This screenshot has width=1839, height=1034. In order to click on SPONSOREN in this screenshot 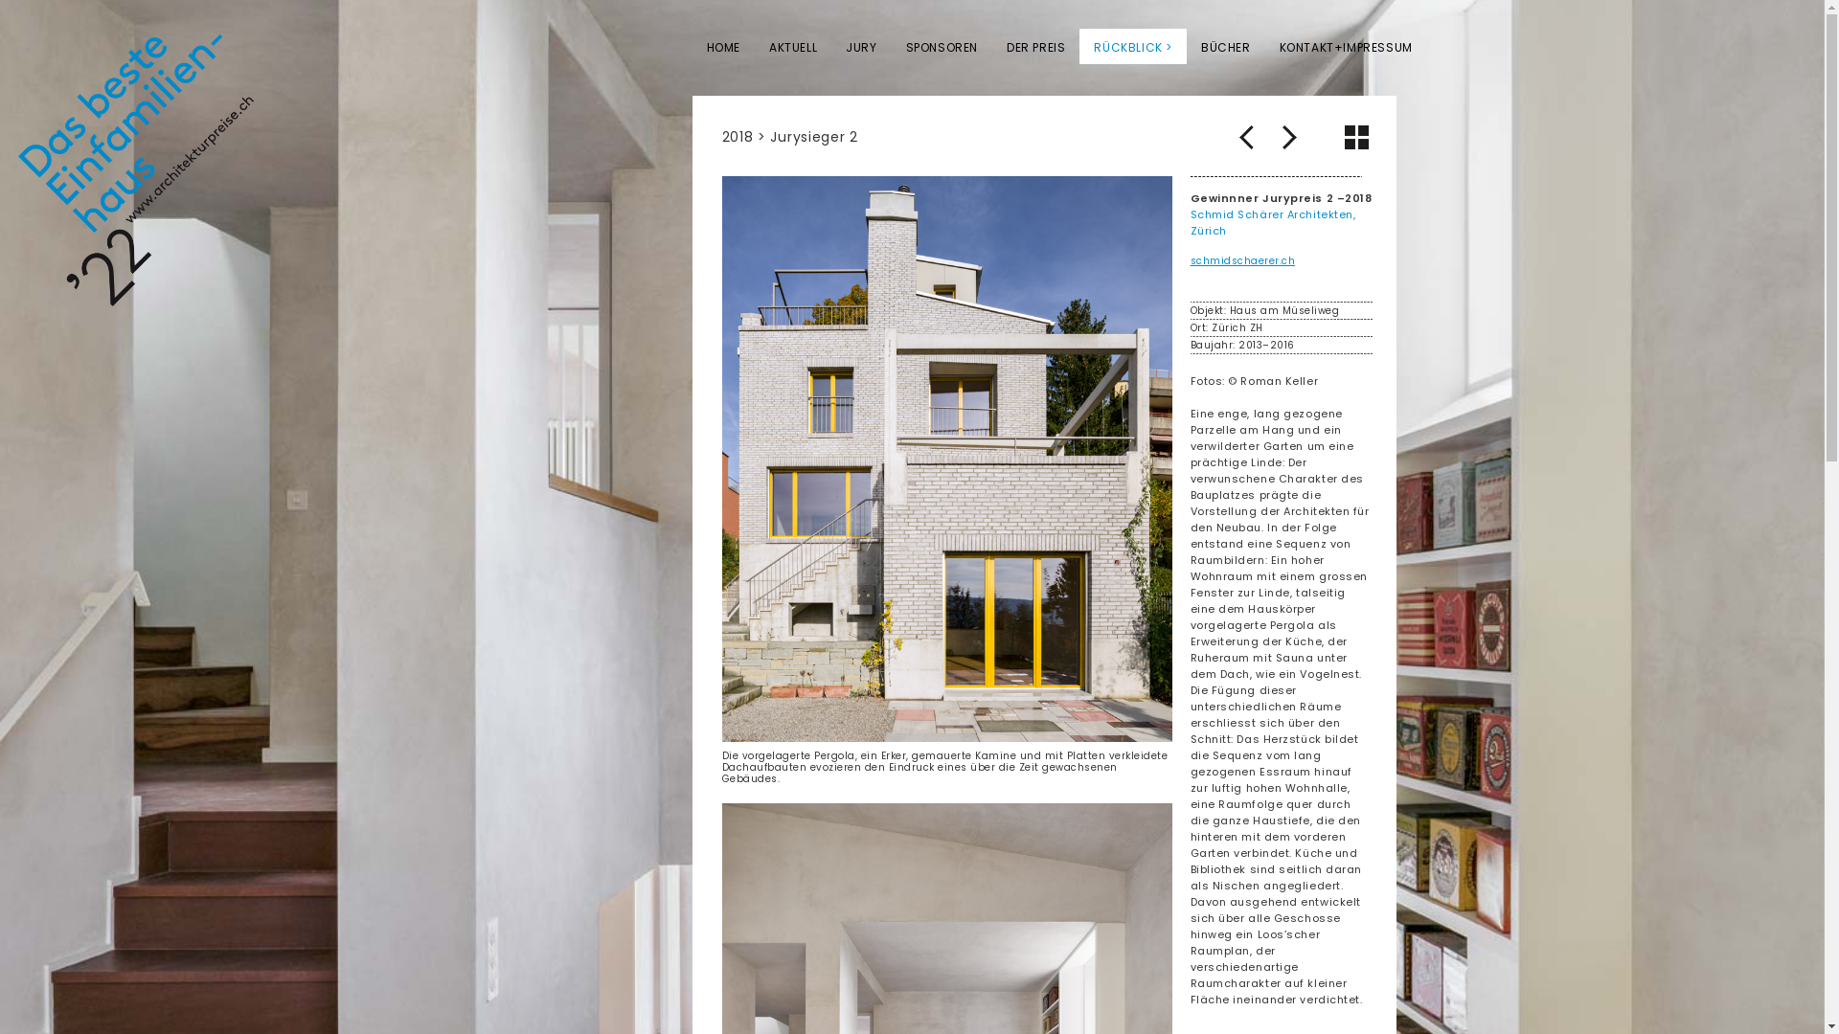, I will do `click(942, 46)`.